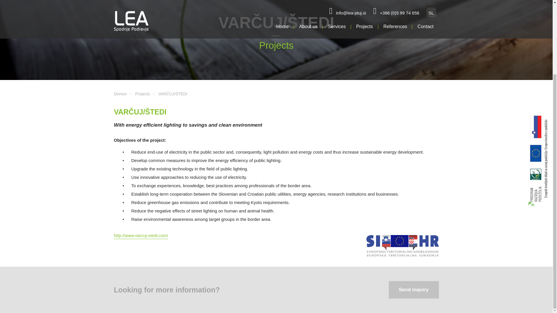 The width and height of the screenshot is (557, 313). Describe the element at coordinates (414, 290) in the screenshot. I see `Send inquiry` at that location.